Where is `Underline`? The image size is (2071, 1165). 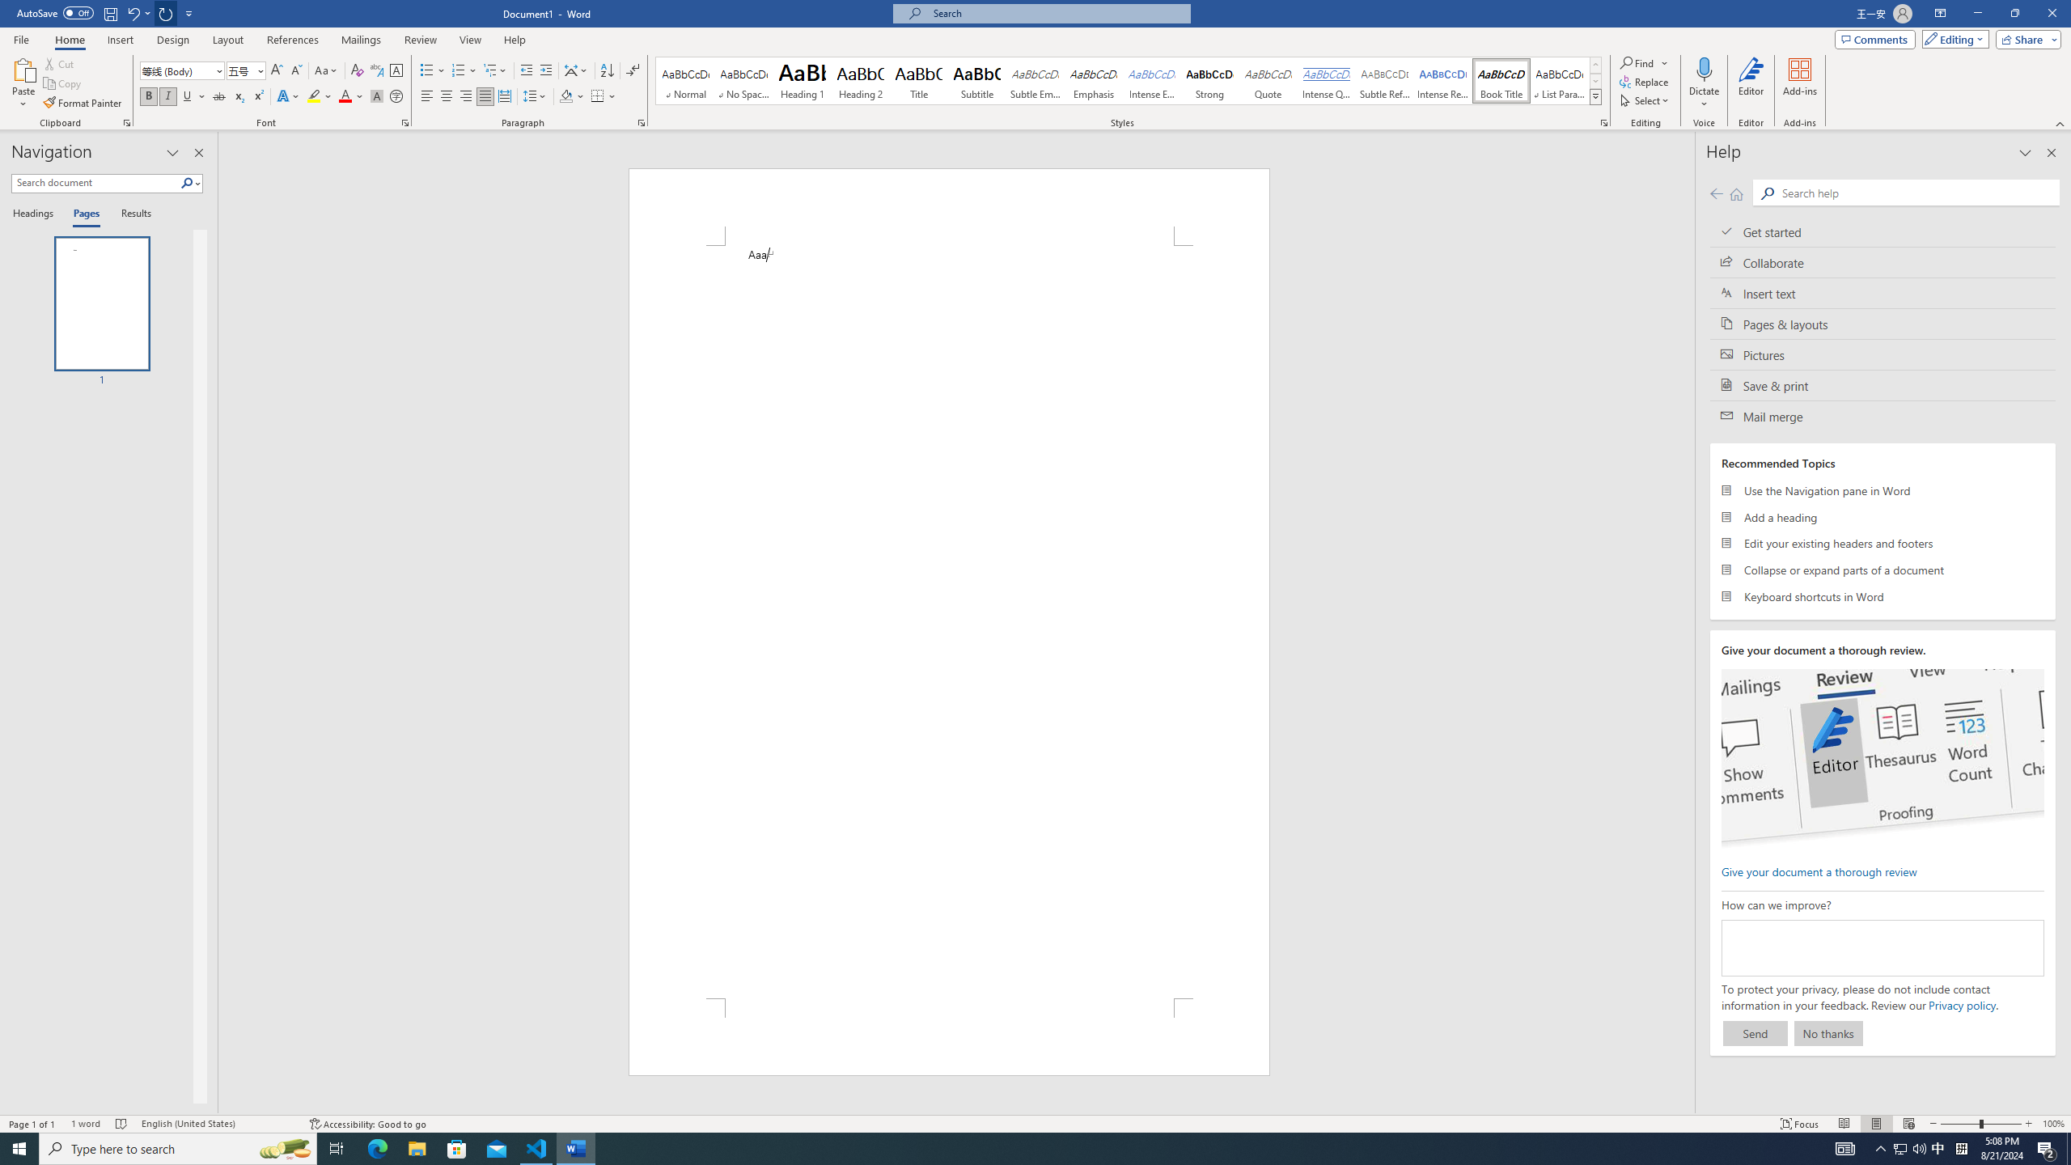
Underline is located at coordinates (188, 97).